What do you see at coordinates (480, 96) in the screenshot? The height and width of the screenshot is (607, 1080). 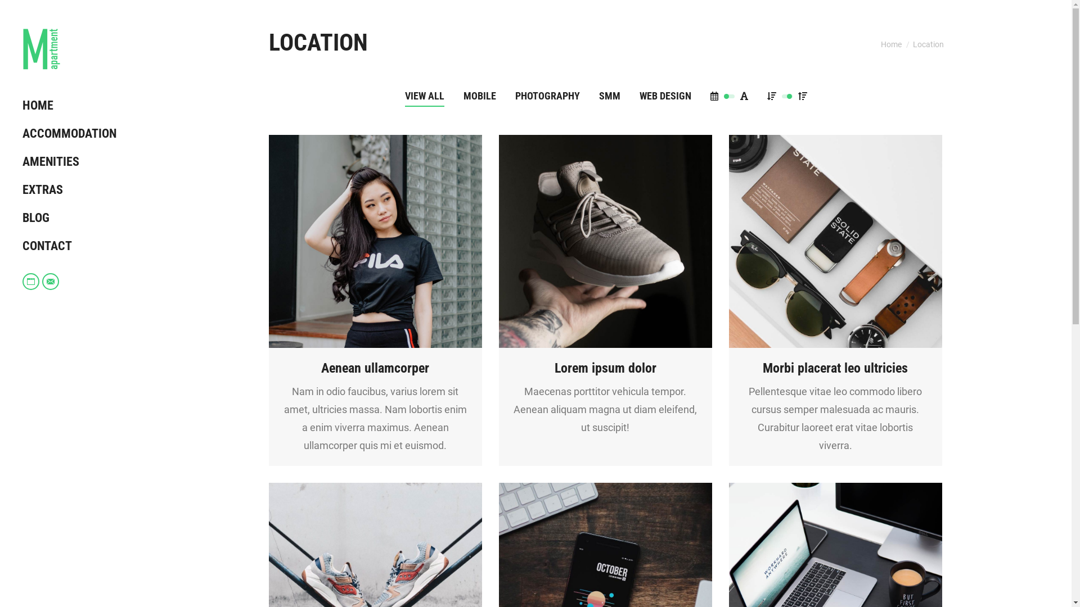 I see `MOBILE` at bounding box center [480, 96].